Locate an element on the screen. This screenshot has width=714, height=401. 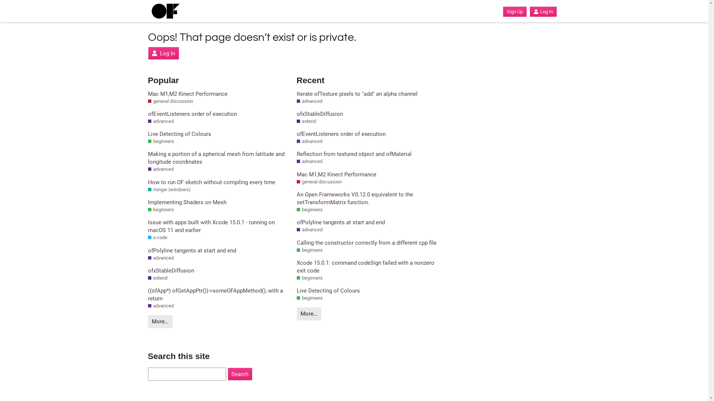
((ofApp*) ofGetAppPtr())->someOFAppMethod(); with a return is located at coordinates (219, 295).